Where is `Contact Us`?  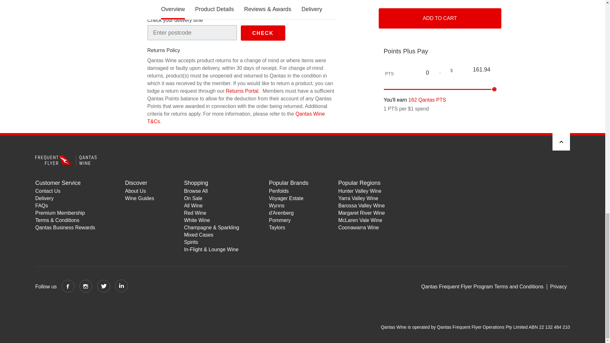 Contact Us is located at coordinates (65, 191).